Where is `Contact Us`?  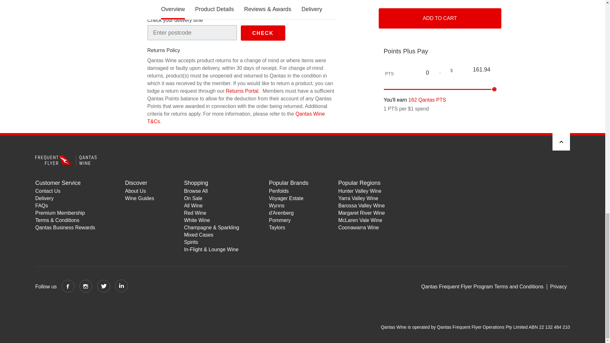 Contact Us is located at coordinates (65, 191).